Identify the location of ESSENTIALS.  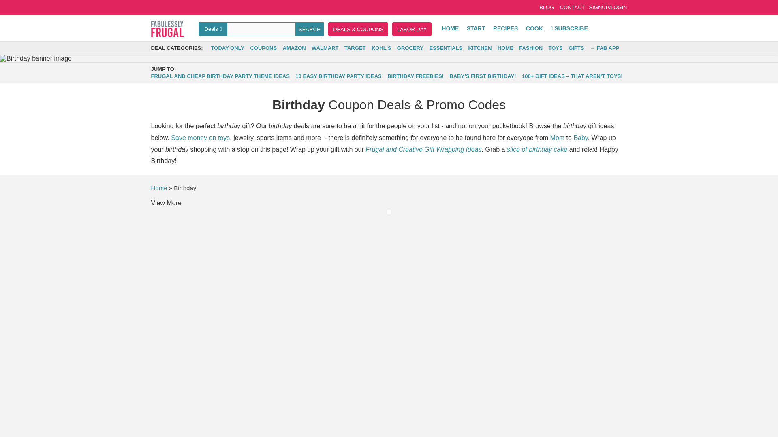
(446, 48).